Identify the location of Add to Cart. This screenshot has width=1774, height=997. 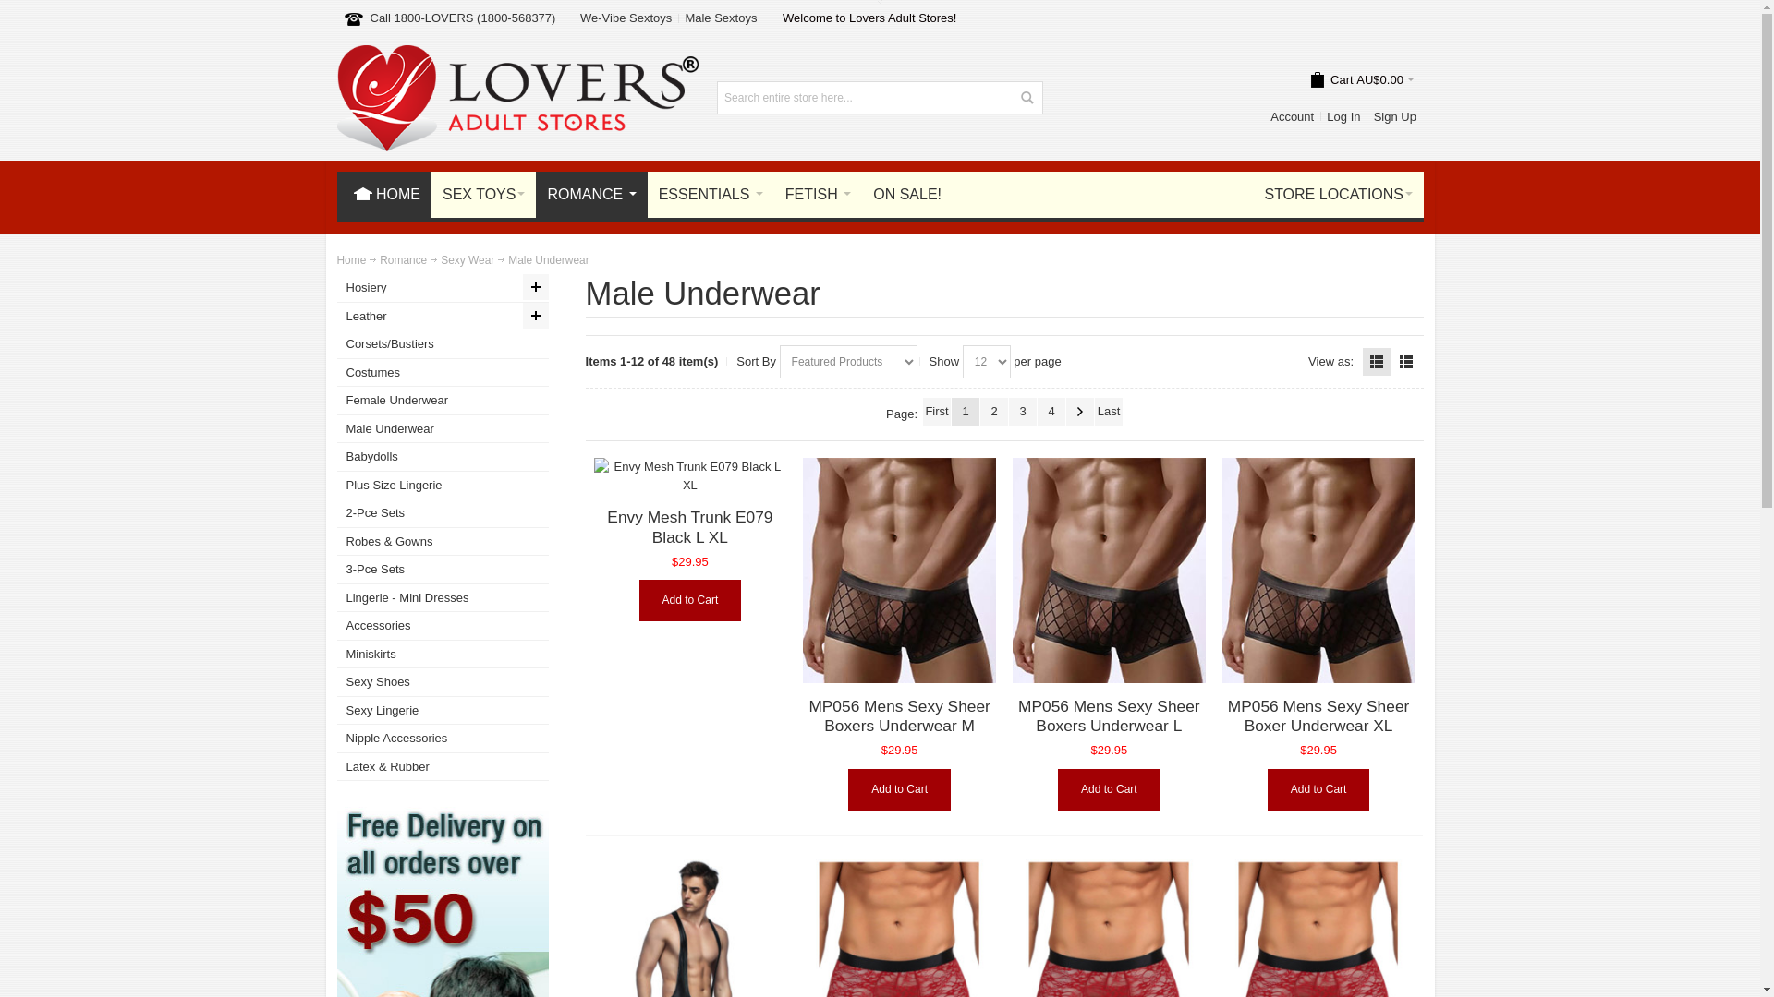
(691, 600).